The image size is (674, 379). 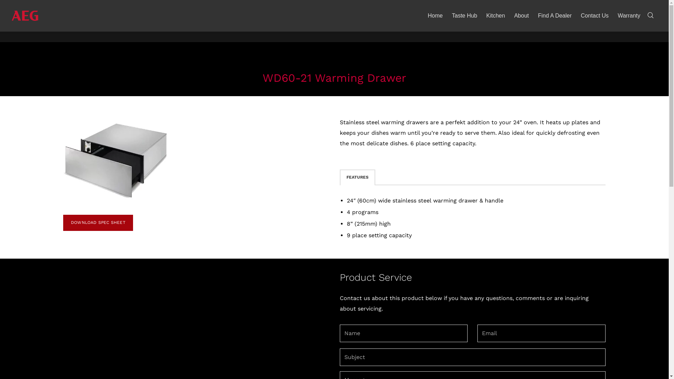 What do you see at coordinates (435, 16) in the screenshot?
I see `Home` at bounding box center [435, 16].